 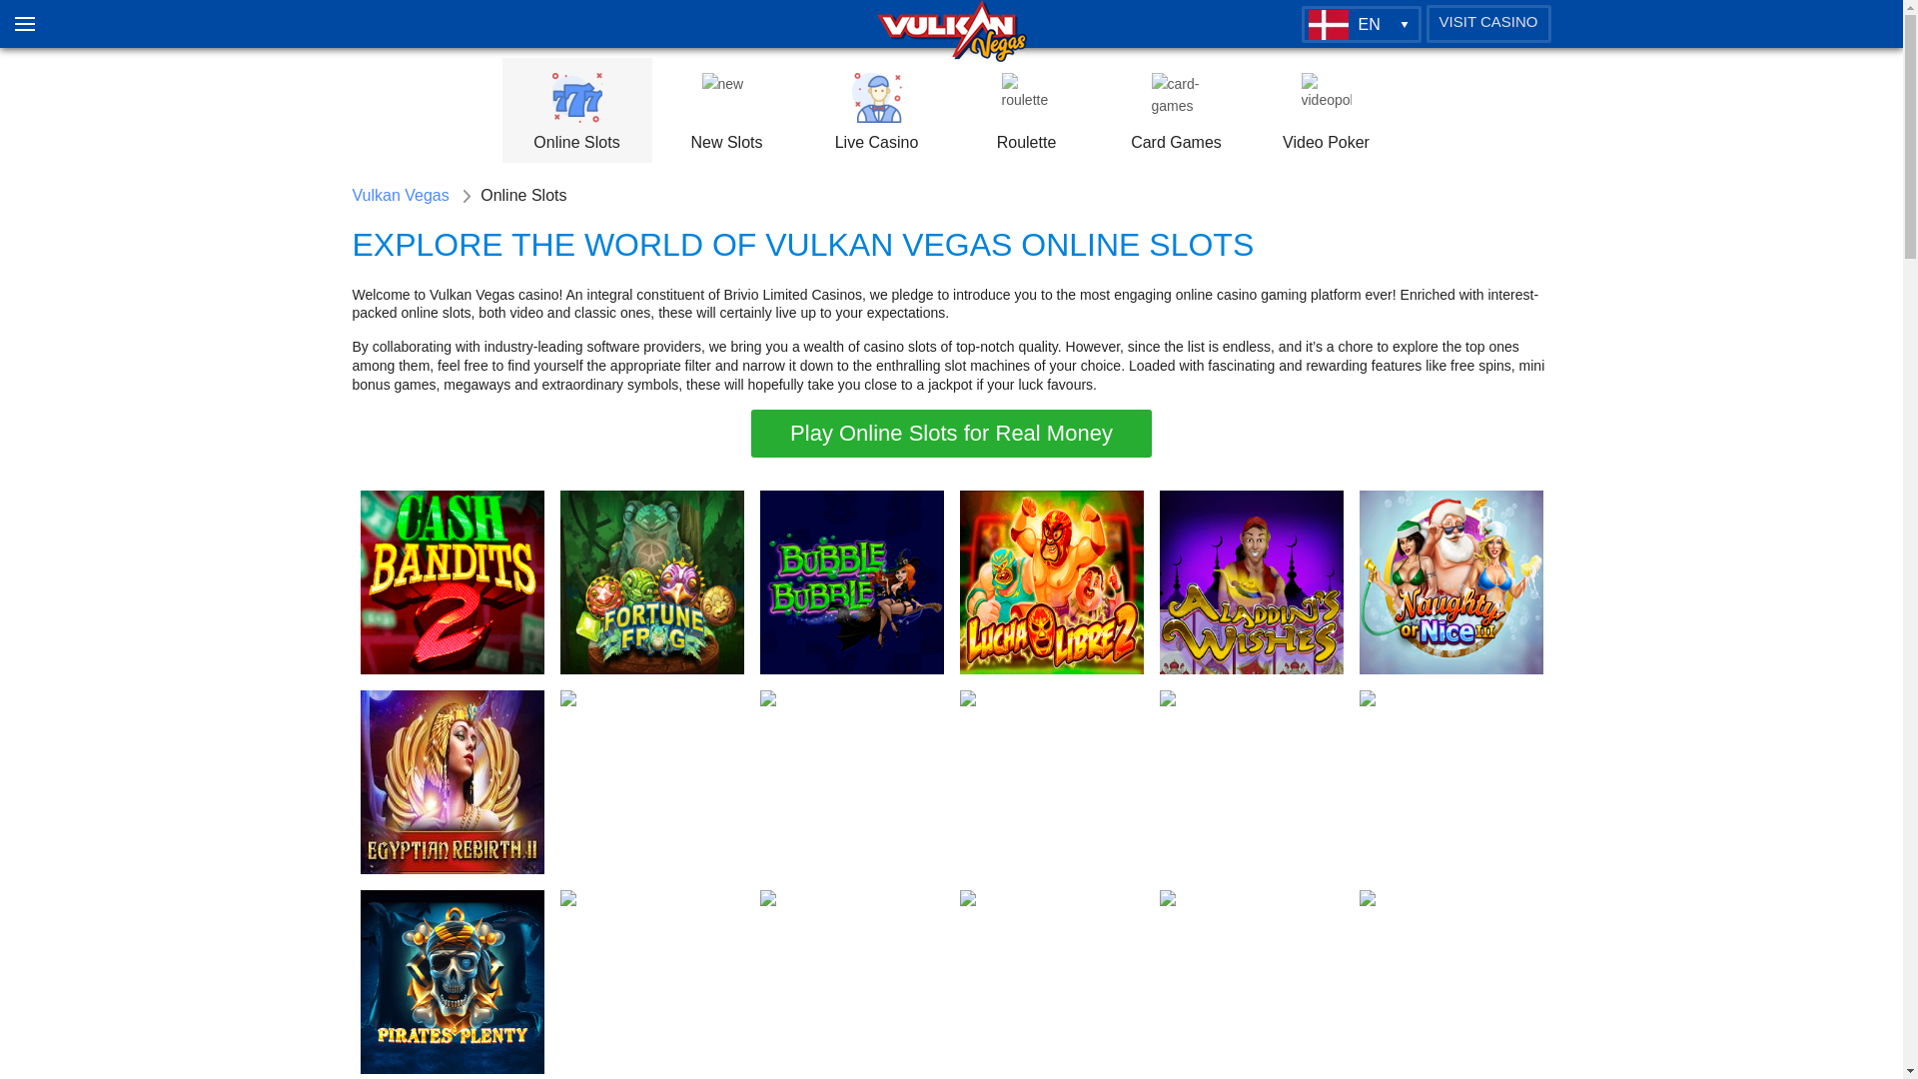 What do you see at coordinates (1488, 24) in the screenshot?
I see `VISIT CASINO` at bounding box center [1488, 24].